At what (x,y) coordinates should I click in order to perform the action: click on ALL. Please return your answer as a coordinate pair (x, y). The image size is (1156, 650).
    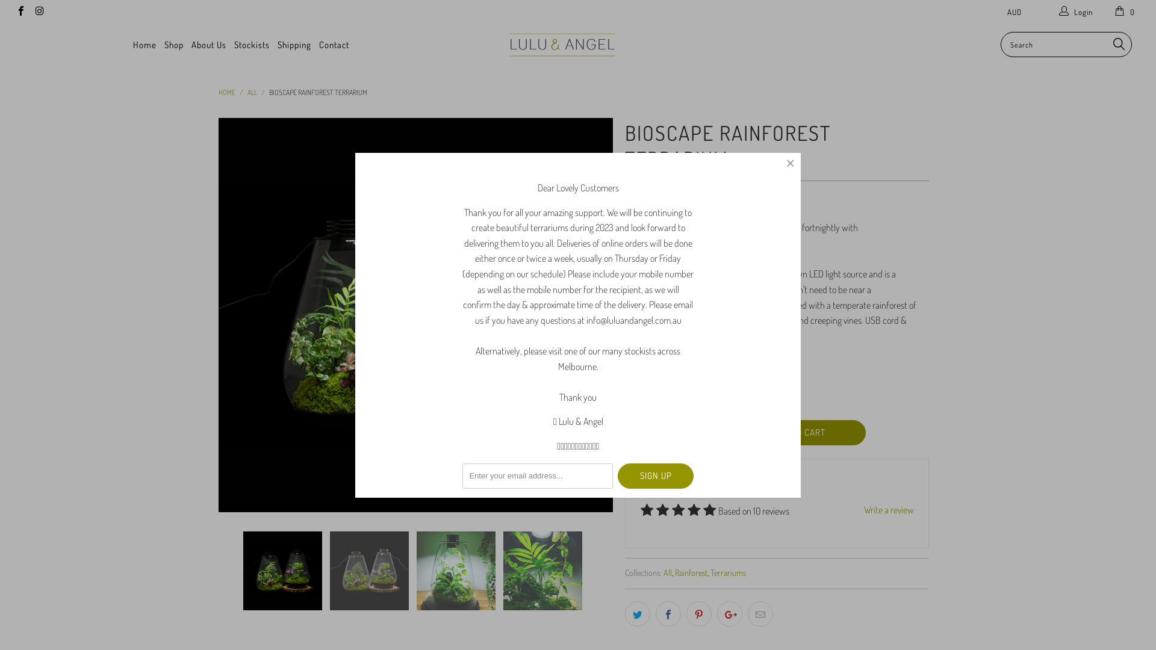
    Looking at the image, I should click on (252, 93).